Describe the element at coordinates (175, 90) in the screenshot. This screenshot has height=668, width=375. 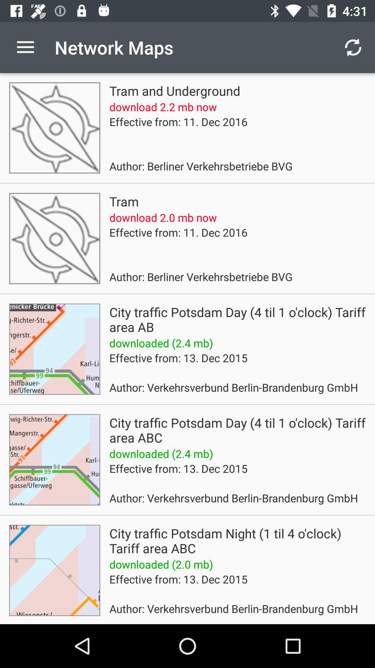
I see `select icon above the download 2 2 icon` at that location.